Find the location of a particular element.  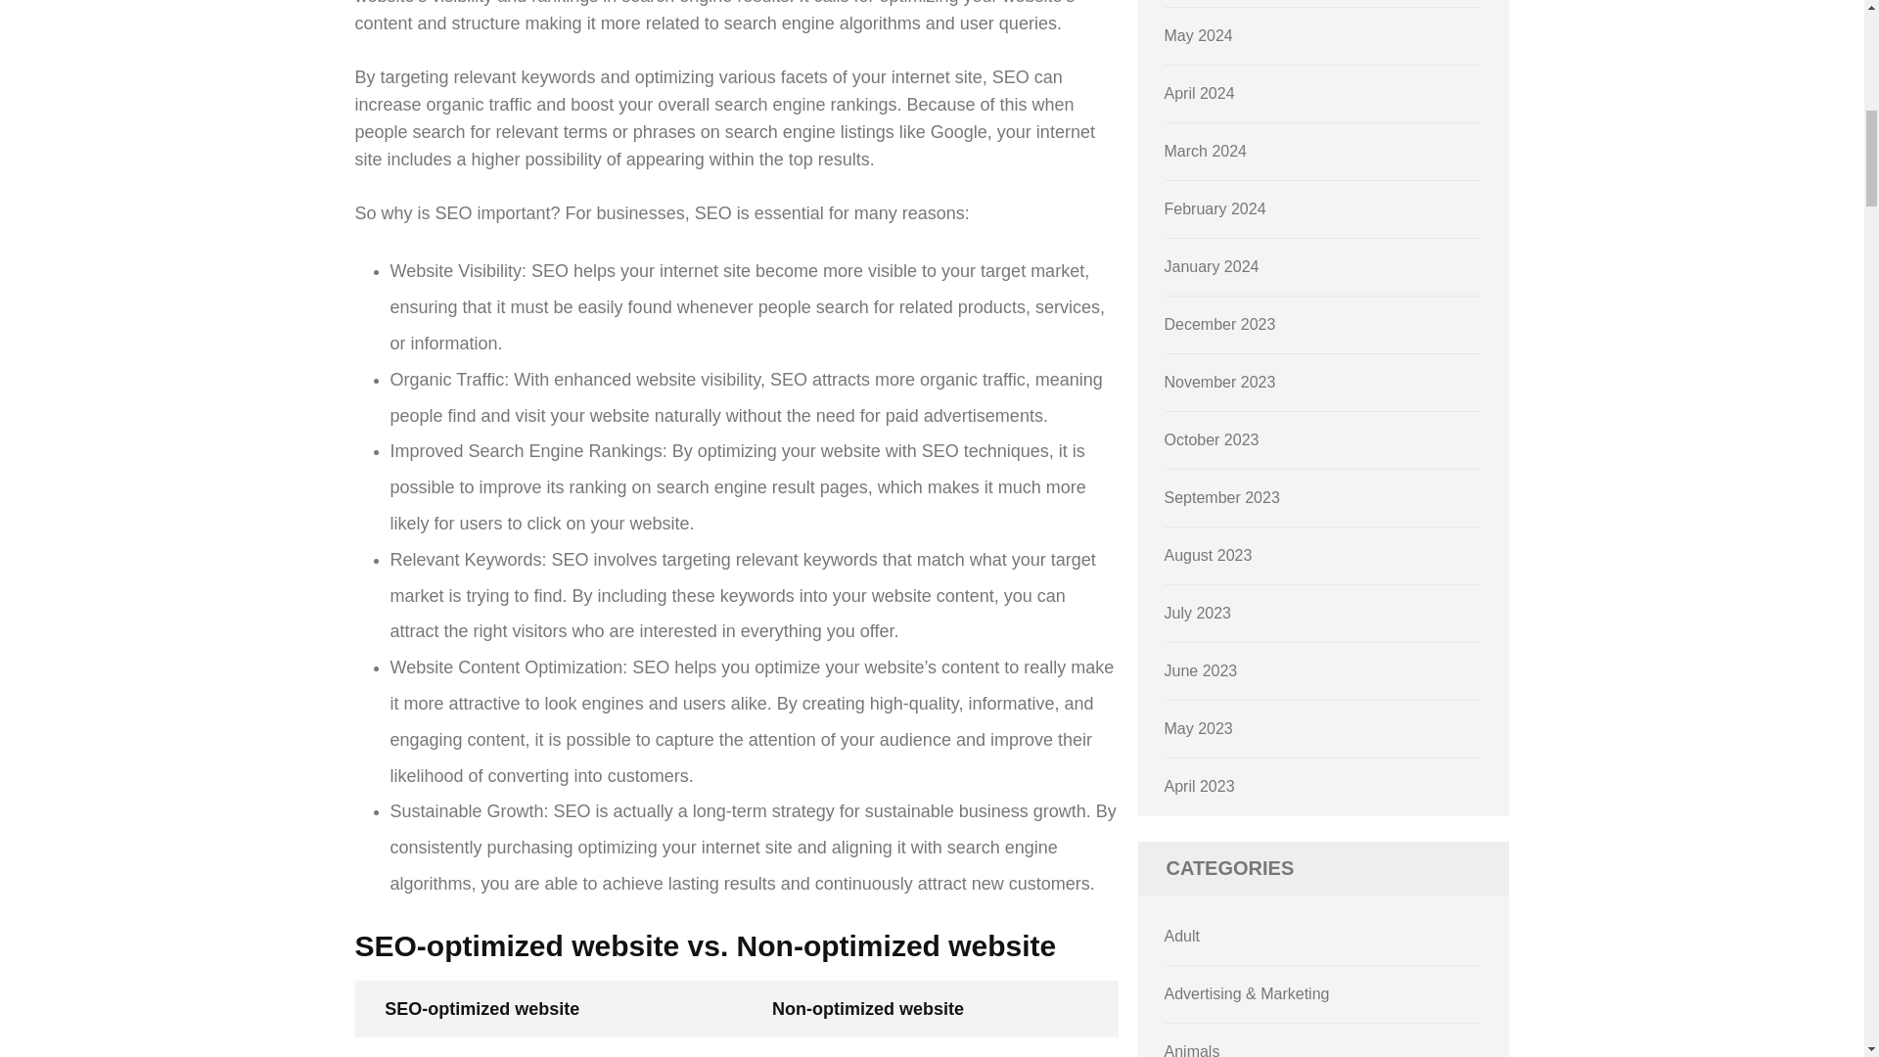

October 2023 is located at coordinates (1212, 438).